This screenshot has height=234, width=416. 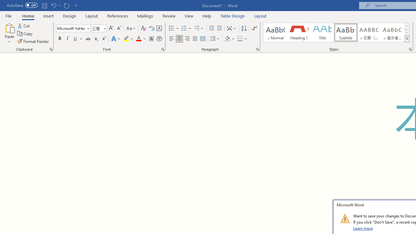 What do you see at coordinates (207, 16) in the screenshot?
I see `Help` at bounding box center [207, 16].